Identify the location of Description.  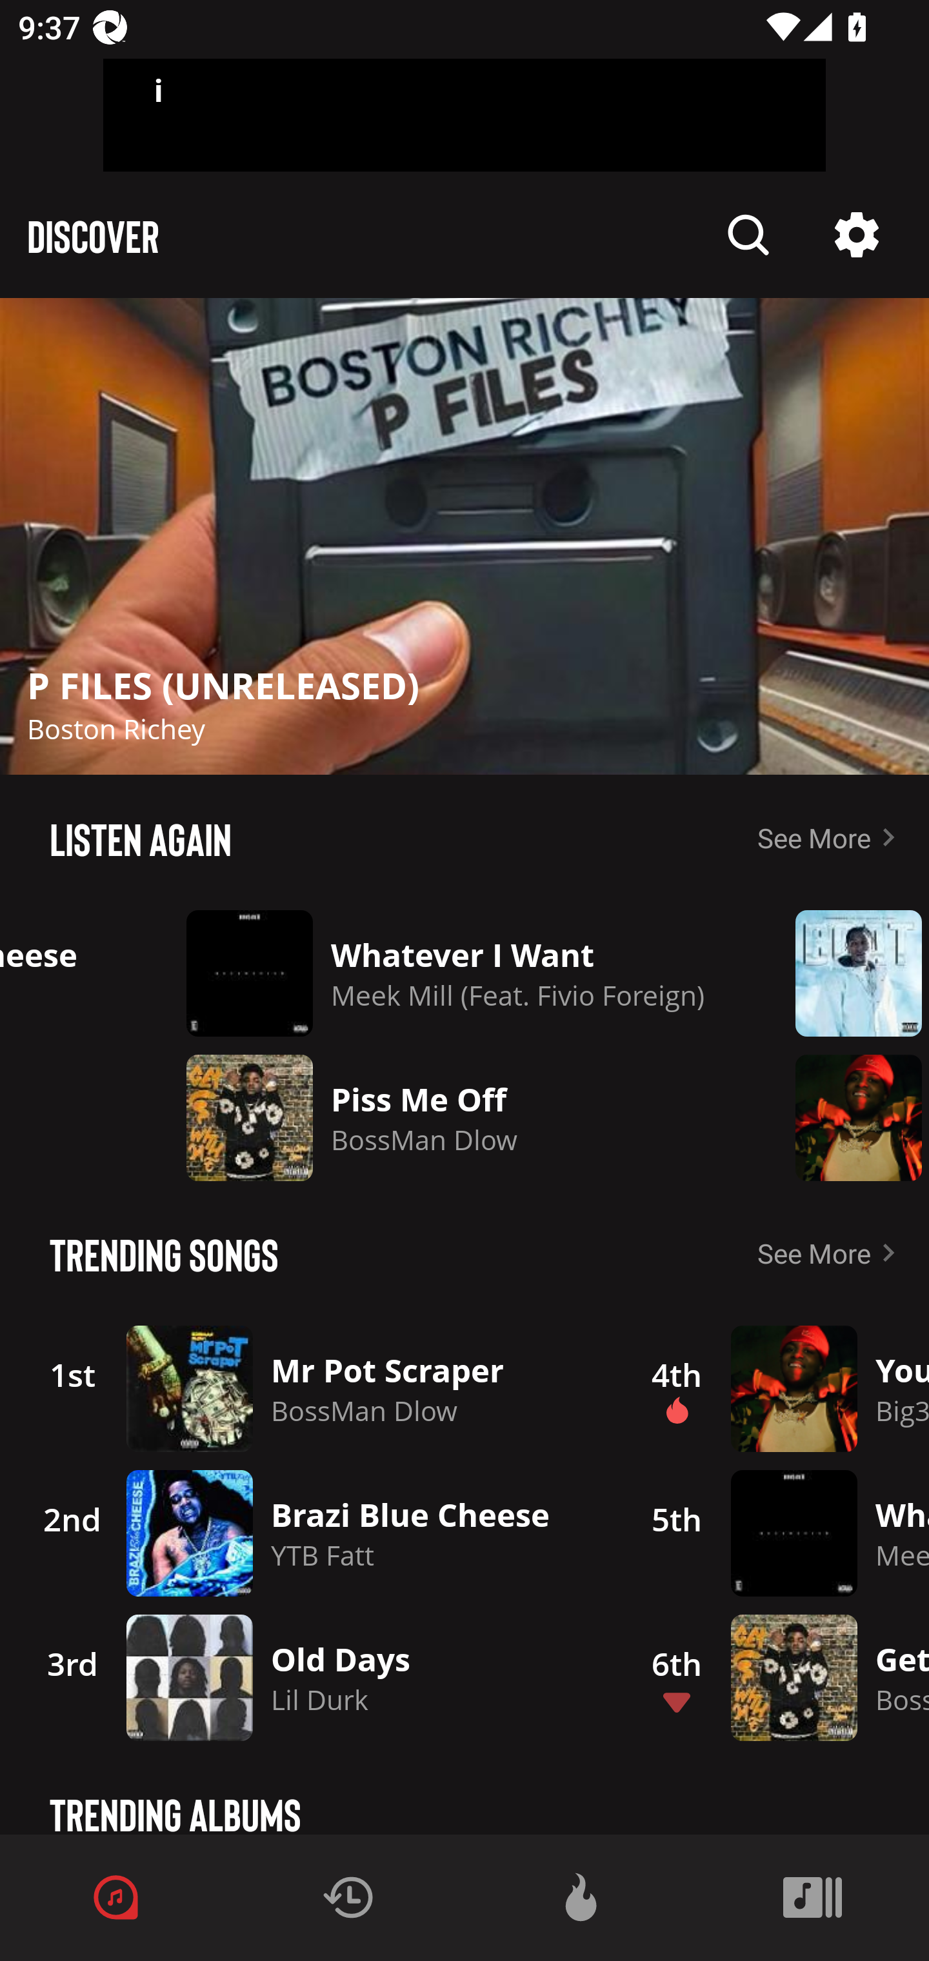
(844, 973).